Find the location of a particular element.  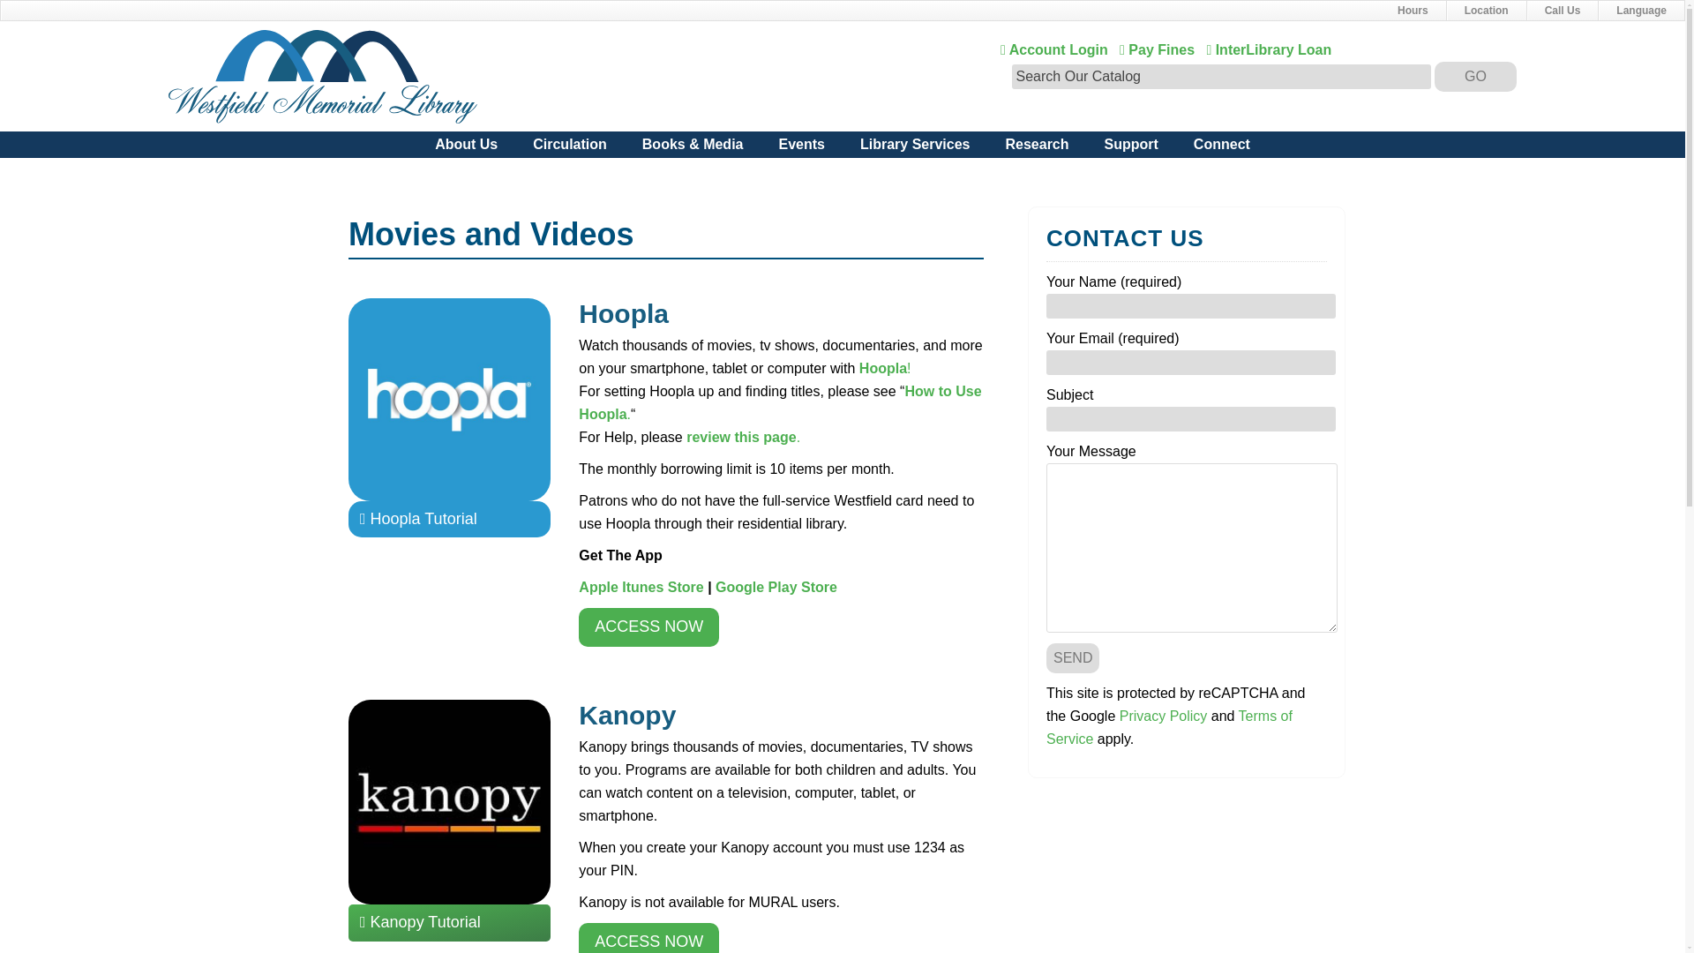

go is located at coordinates (1475, 76).